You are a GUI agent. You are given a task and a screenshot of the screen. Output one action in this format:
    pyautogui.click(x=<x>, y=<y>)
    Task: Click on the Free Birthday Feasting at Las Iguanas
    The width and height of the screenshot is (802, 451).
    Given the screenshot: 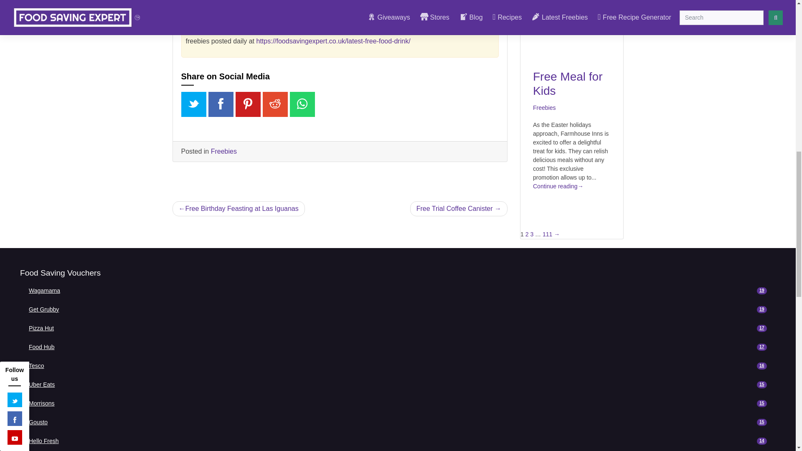 What is the action you would take?
    pyautogui.click(x=238, y=209)
    